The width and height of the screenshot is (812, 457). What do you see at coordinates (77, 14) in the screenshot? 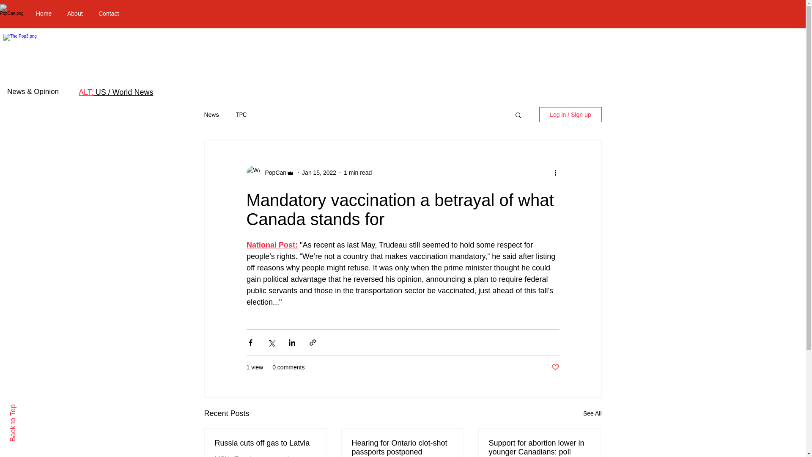
I see `About` at bounding box center [77, 14].